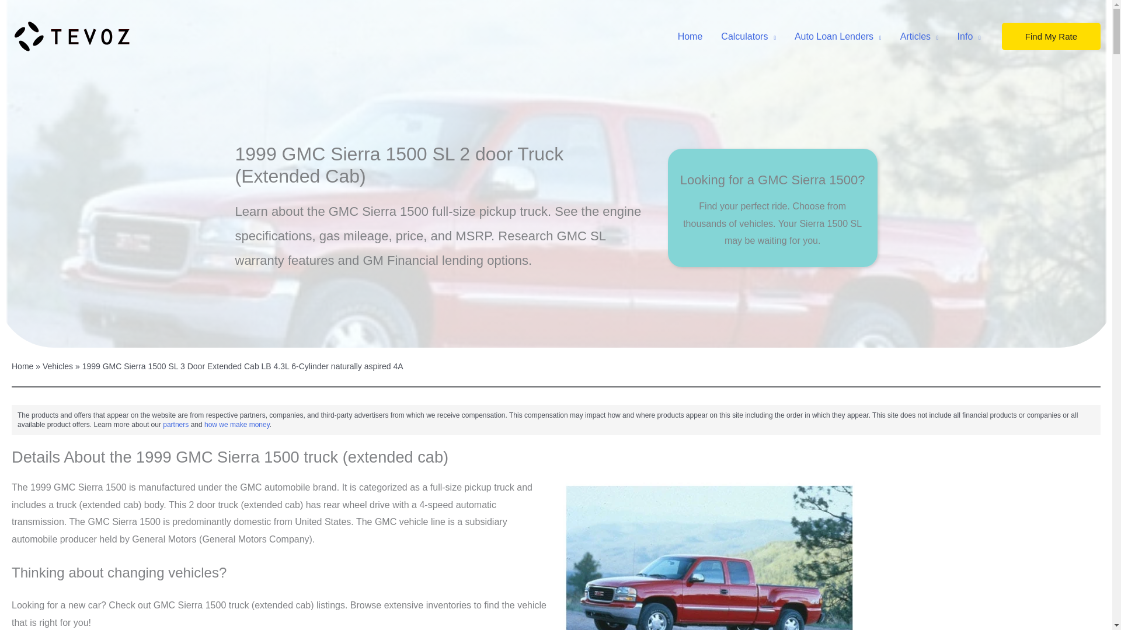  I want to click on Calculators, so click(749, 37).